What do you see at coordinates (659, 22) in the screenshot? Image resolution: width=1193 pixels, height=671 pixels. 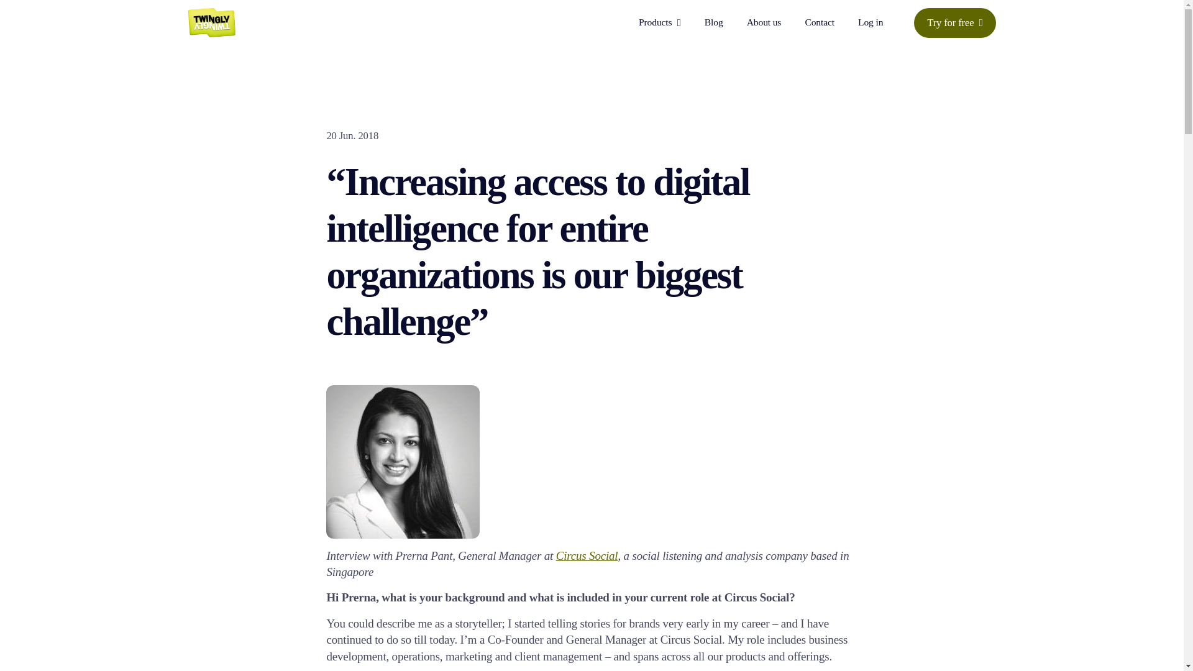 I see `Products` at bounding box center [659, 22].